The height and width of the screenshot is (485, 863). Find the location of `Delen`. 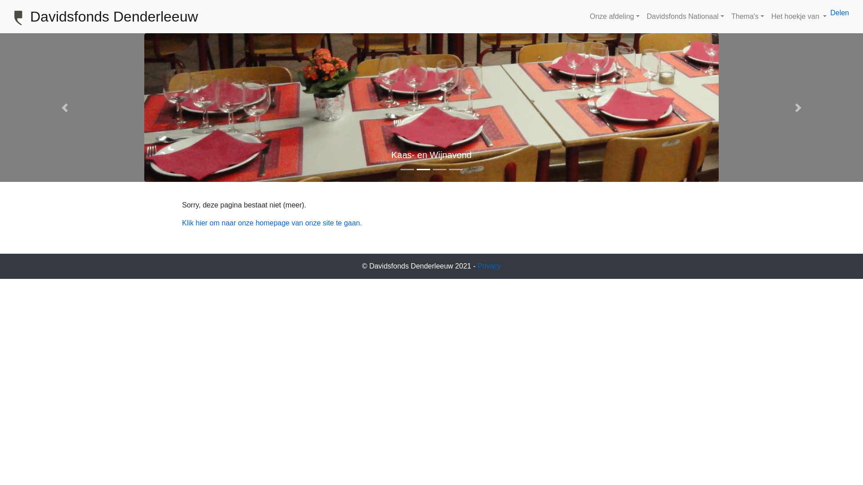

Delen is located at coordinates (840, 13).